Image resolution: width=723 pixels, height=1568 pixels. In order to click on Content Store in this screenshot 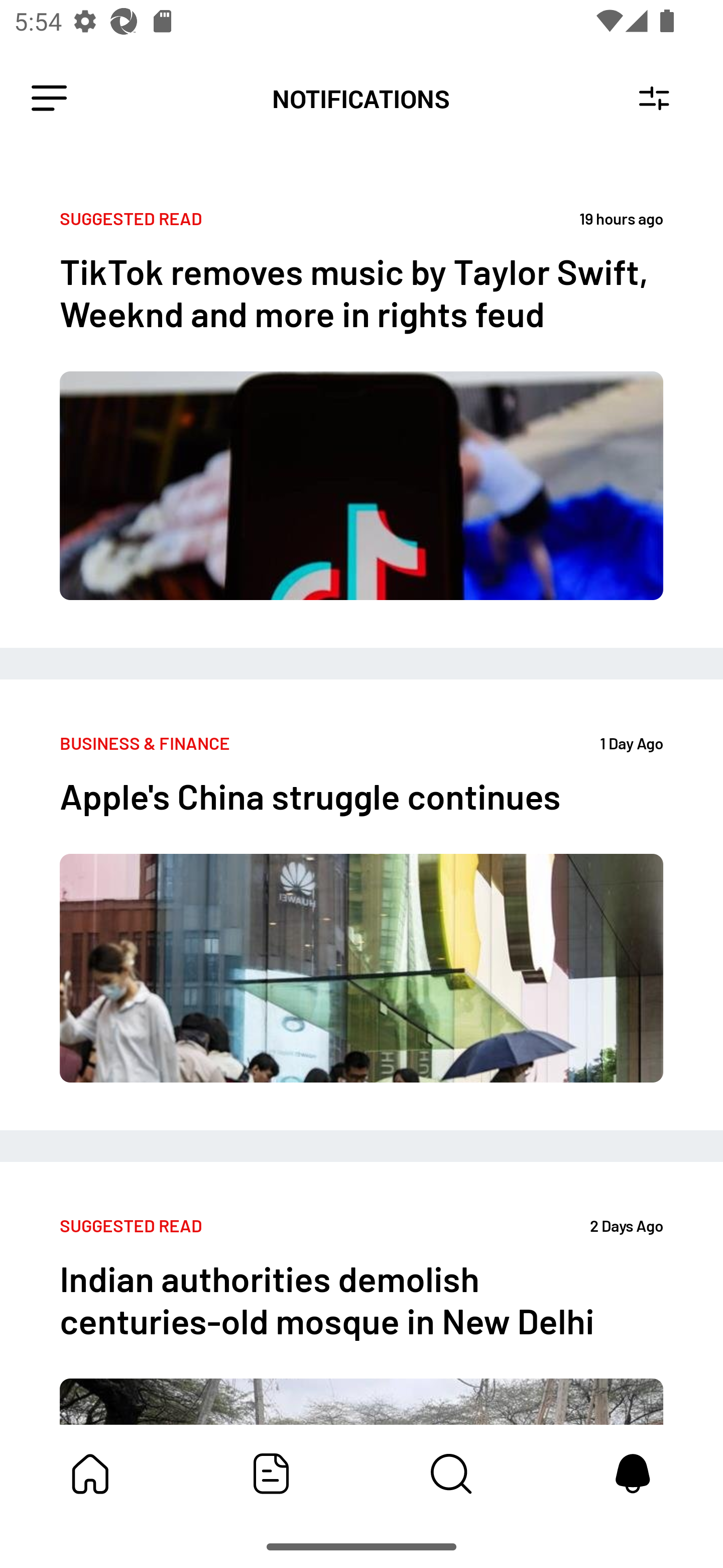, I will do `click(452, 1474)`.